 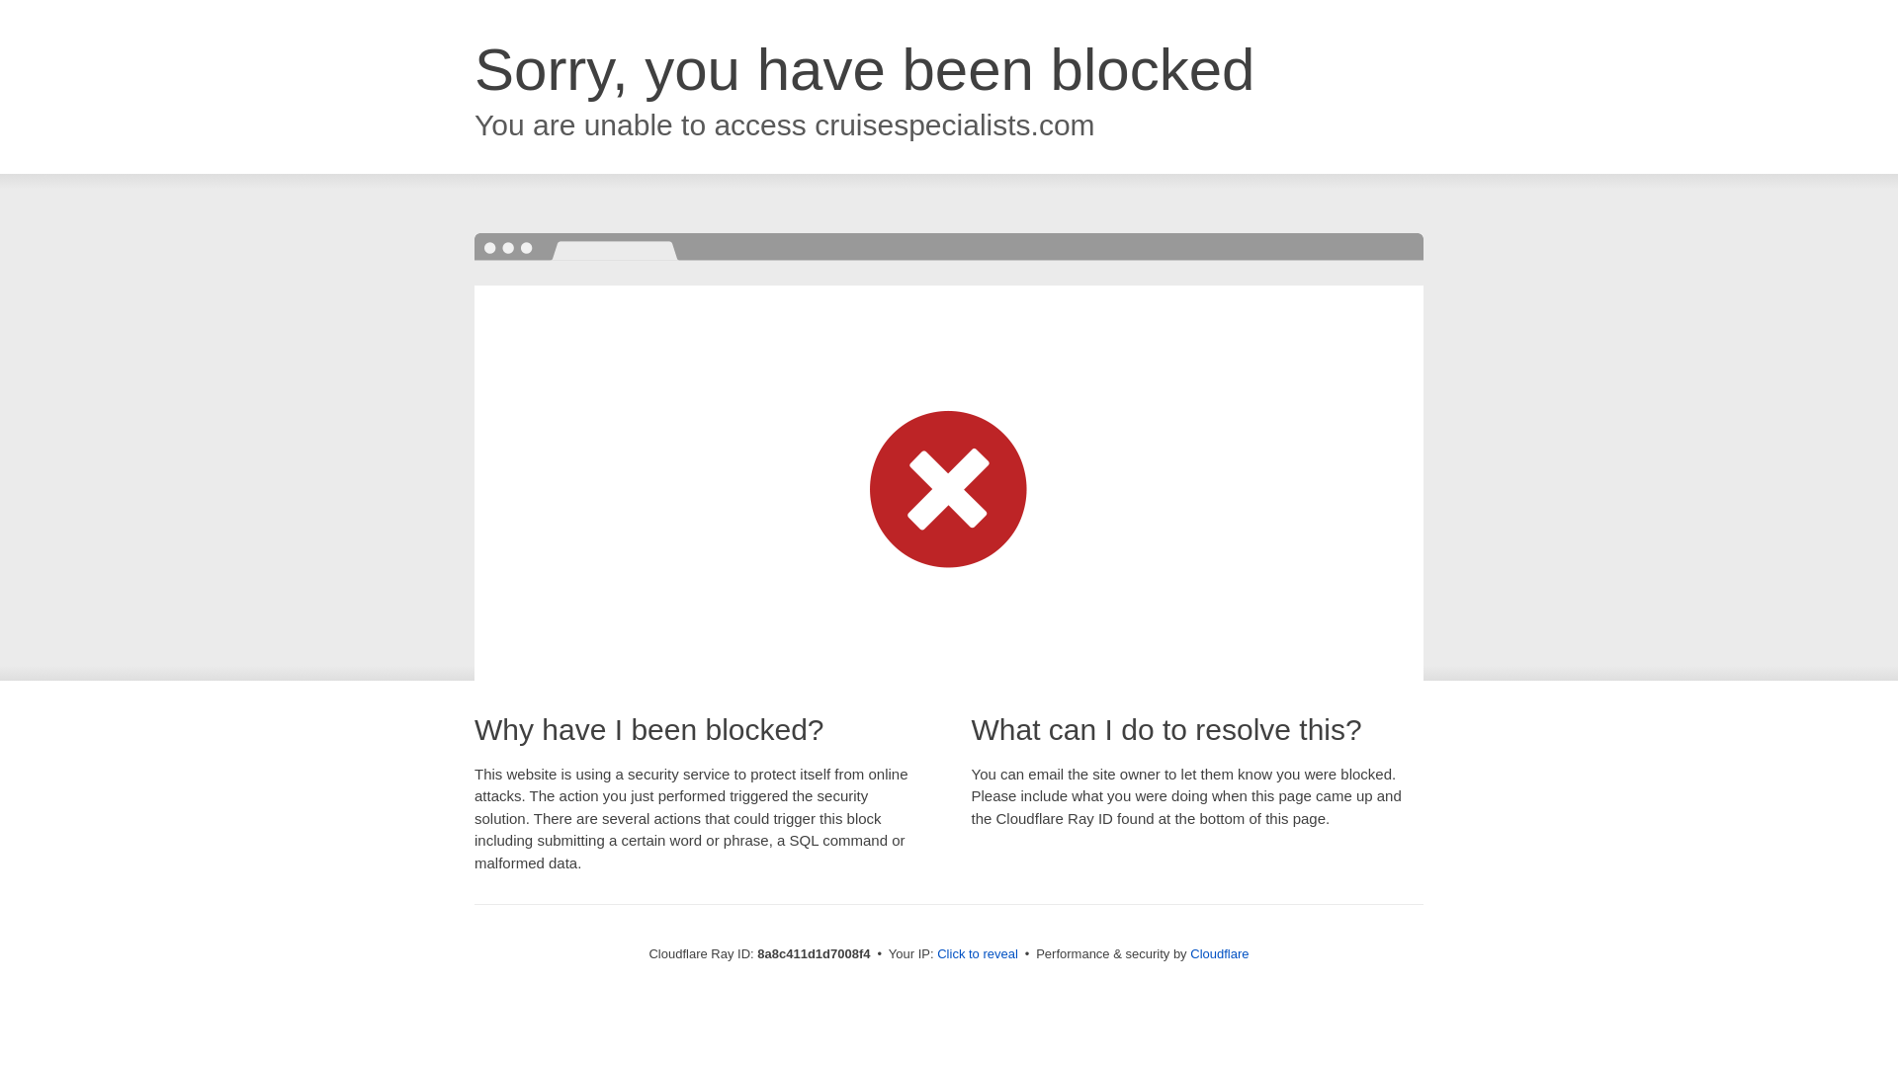 What do you see at coordinates (1219, 953) in the screenshot?
I see `Cloudflare` at bounding box center [1219, 953].